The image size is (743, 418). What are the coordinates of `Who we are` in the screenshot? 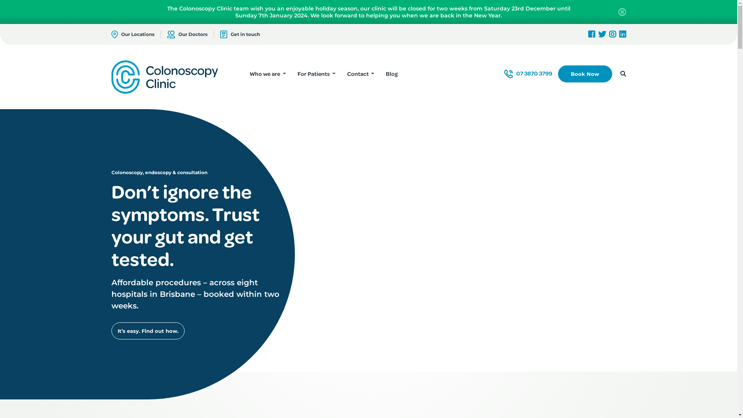 It's located at (268, 74).